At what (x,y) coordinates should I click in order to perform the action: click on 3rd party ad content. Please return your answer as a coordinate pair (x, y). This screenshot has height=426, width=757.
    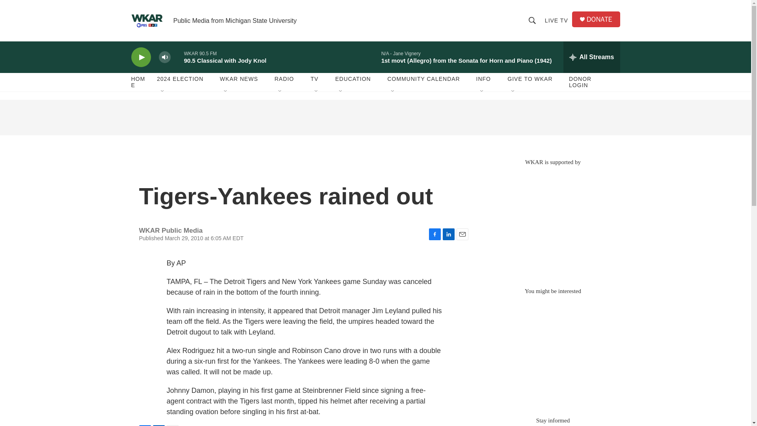
    Looking at the image, I should click on (552, 352).